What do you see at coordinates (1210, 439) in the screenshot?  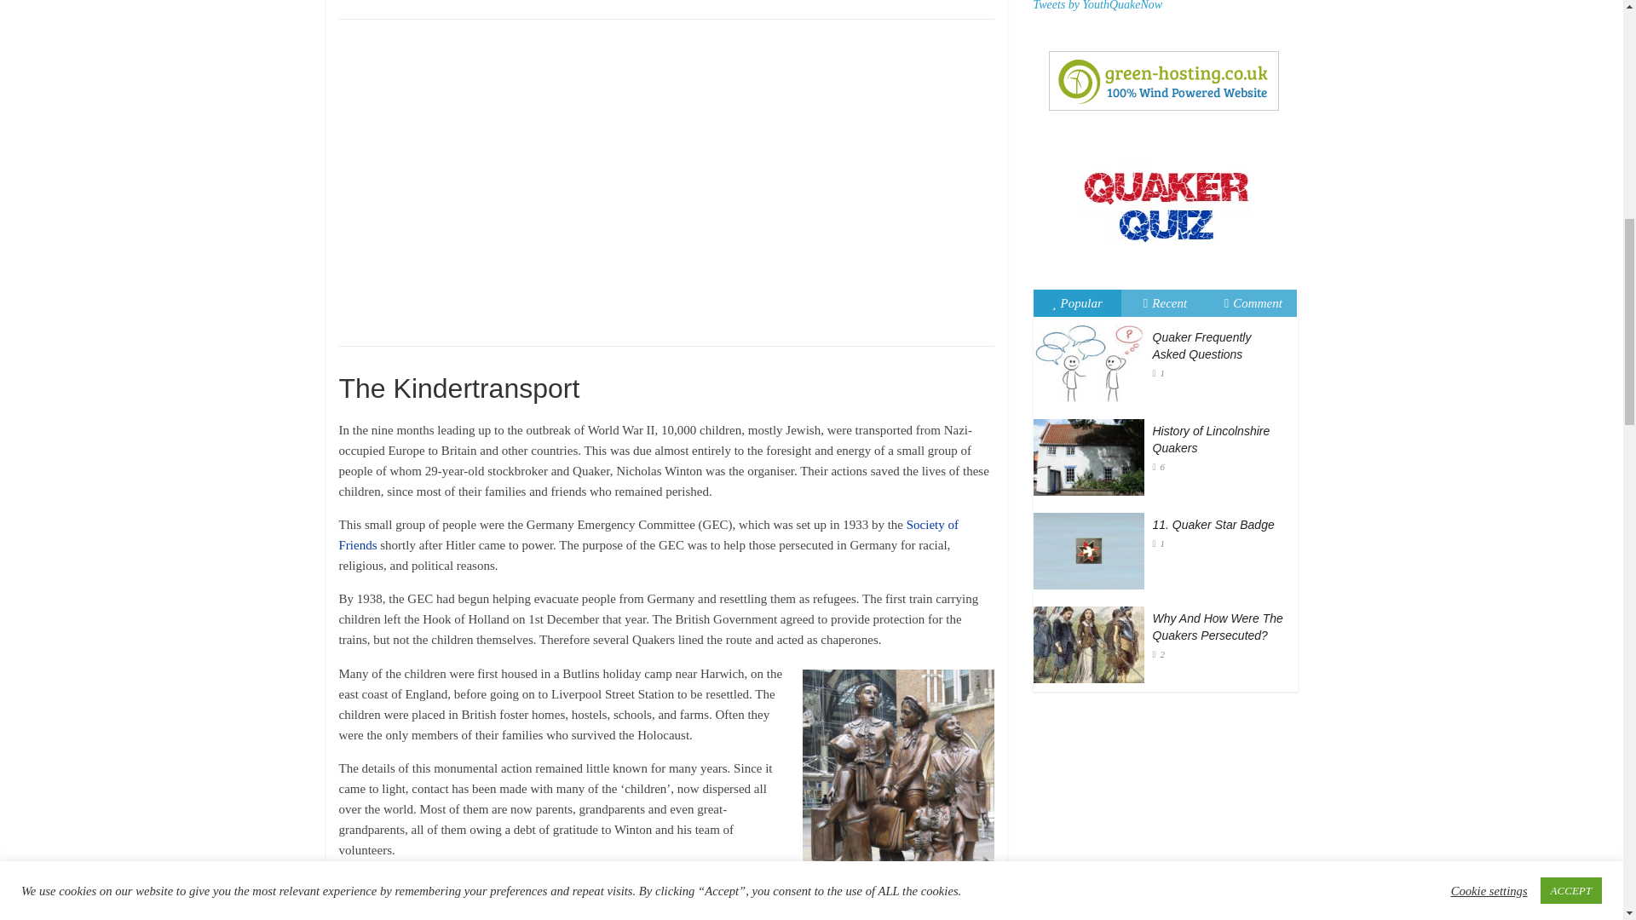 I see `History of Lincolnshire Quakers` at bounding box center [1210, 439].